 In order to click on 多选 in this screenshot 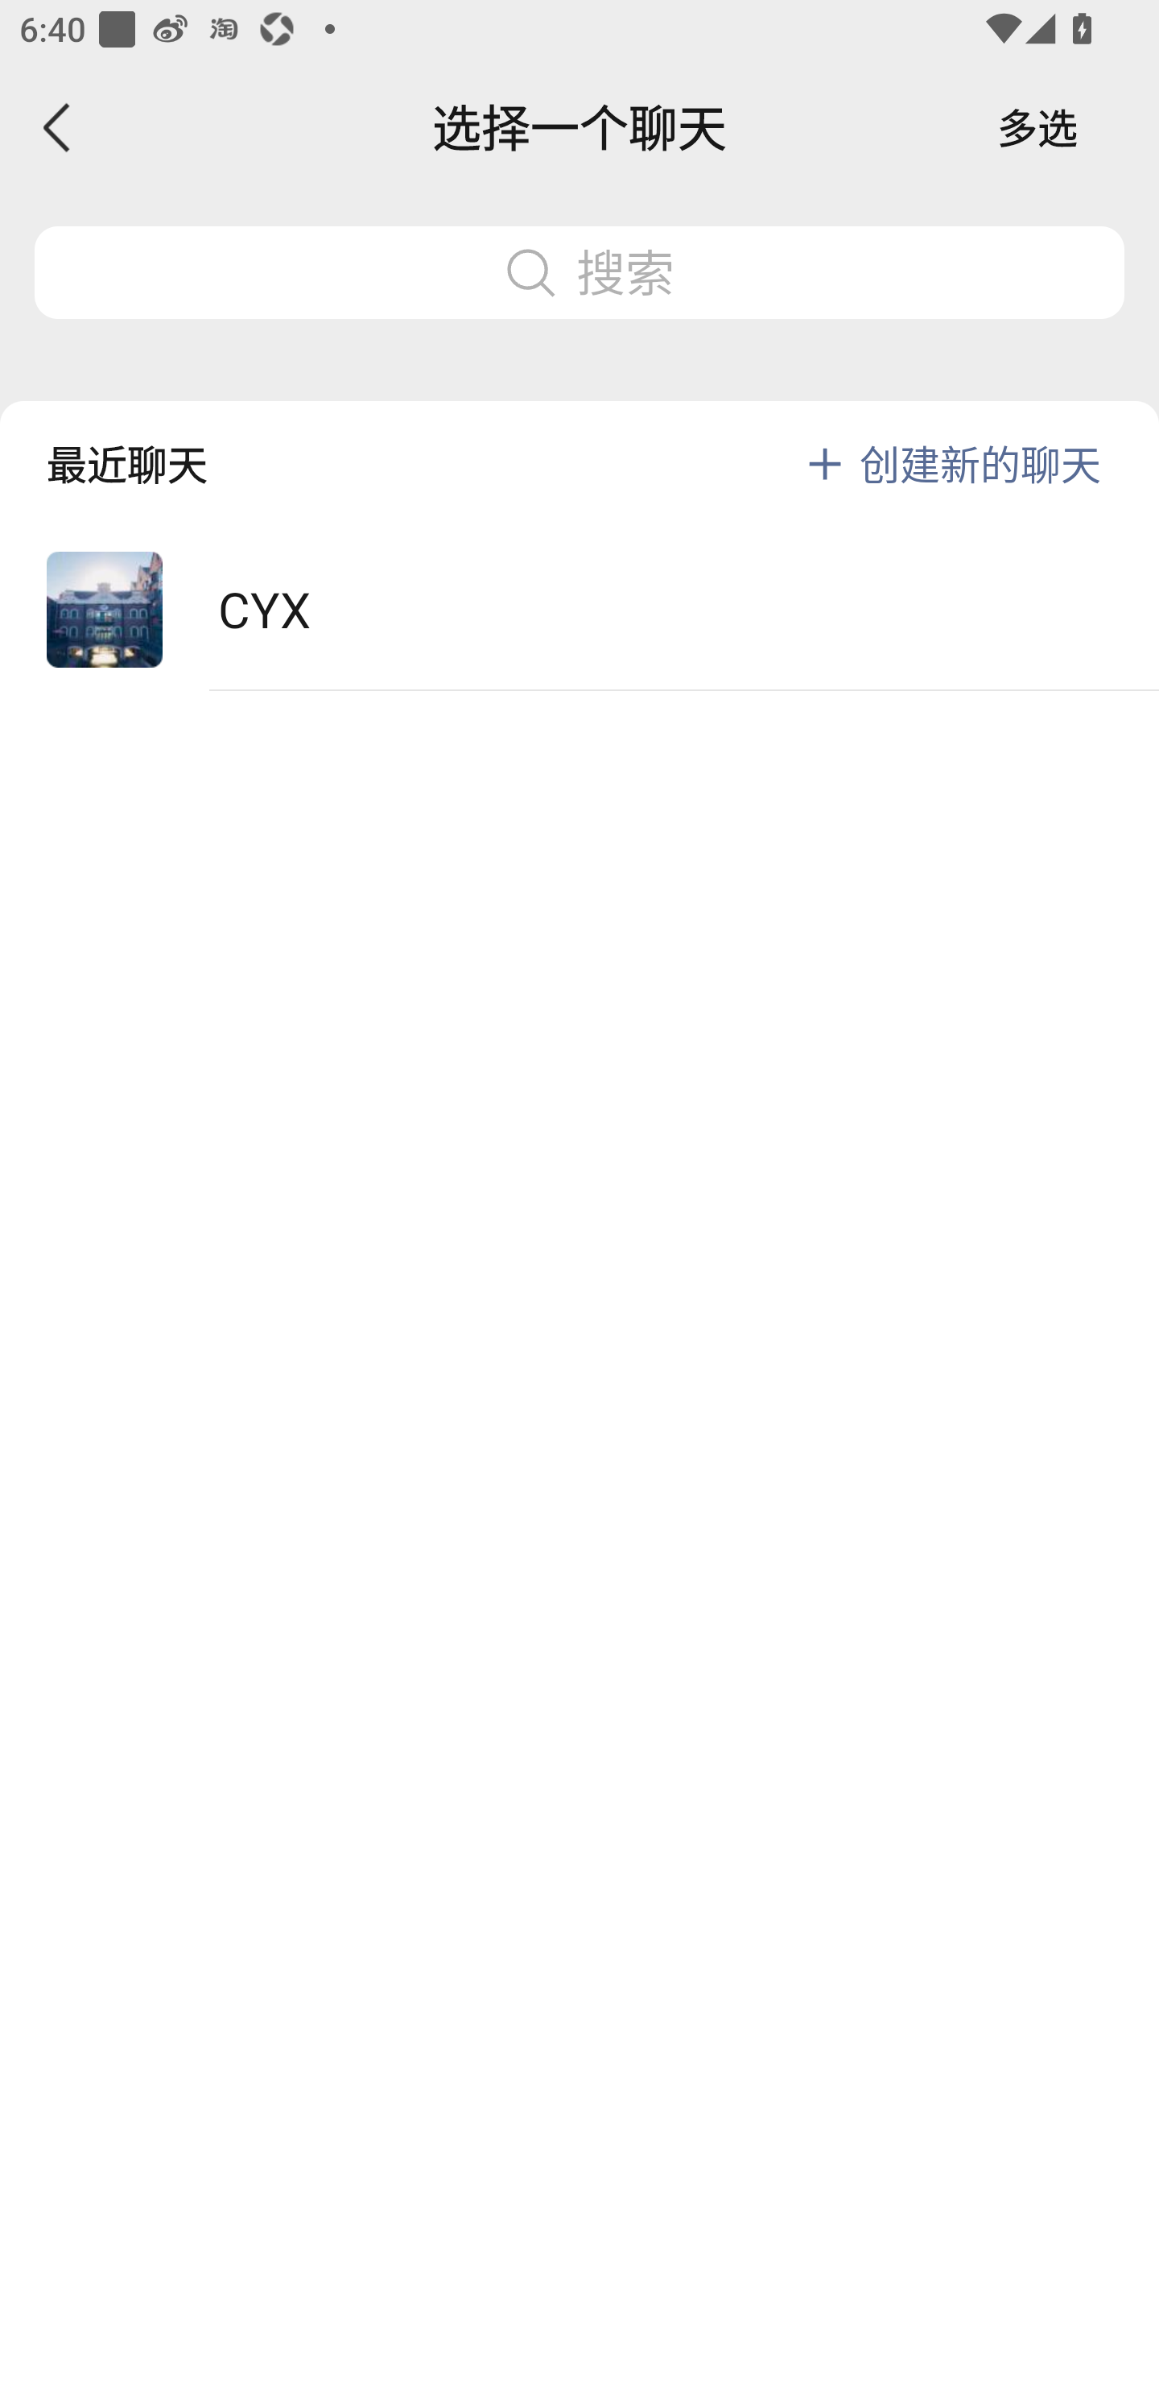, I will do `click(1037, 127)`.